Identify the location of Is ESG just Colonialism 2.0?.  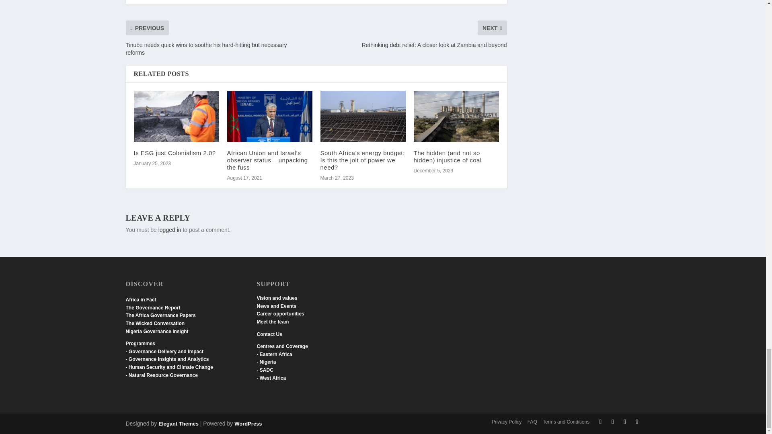
(176, 116).